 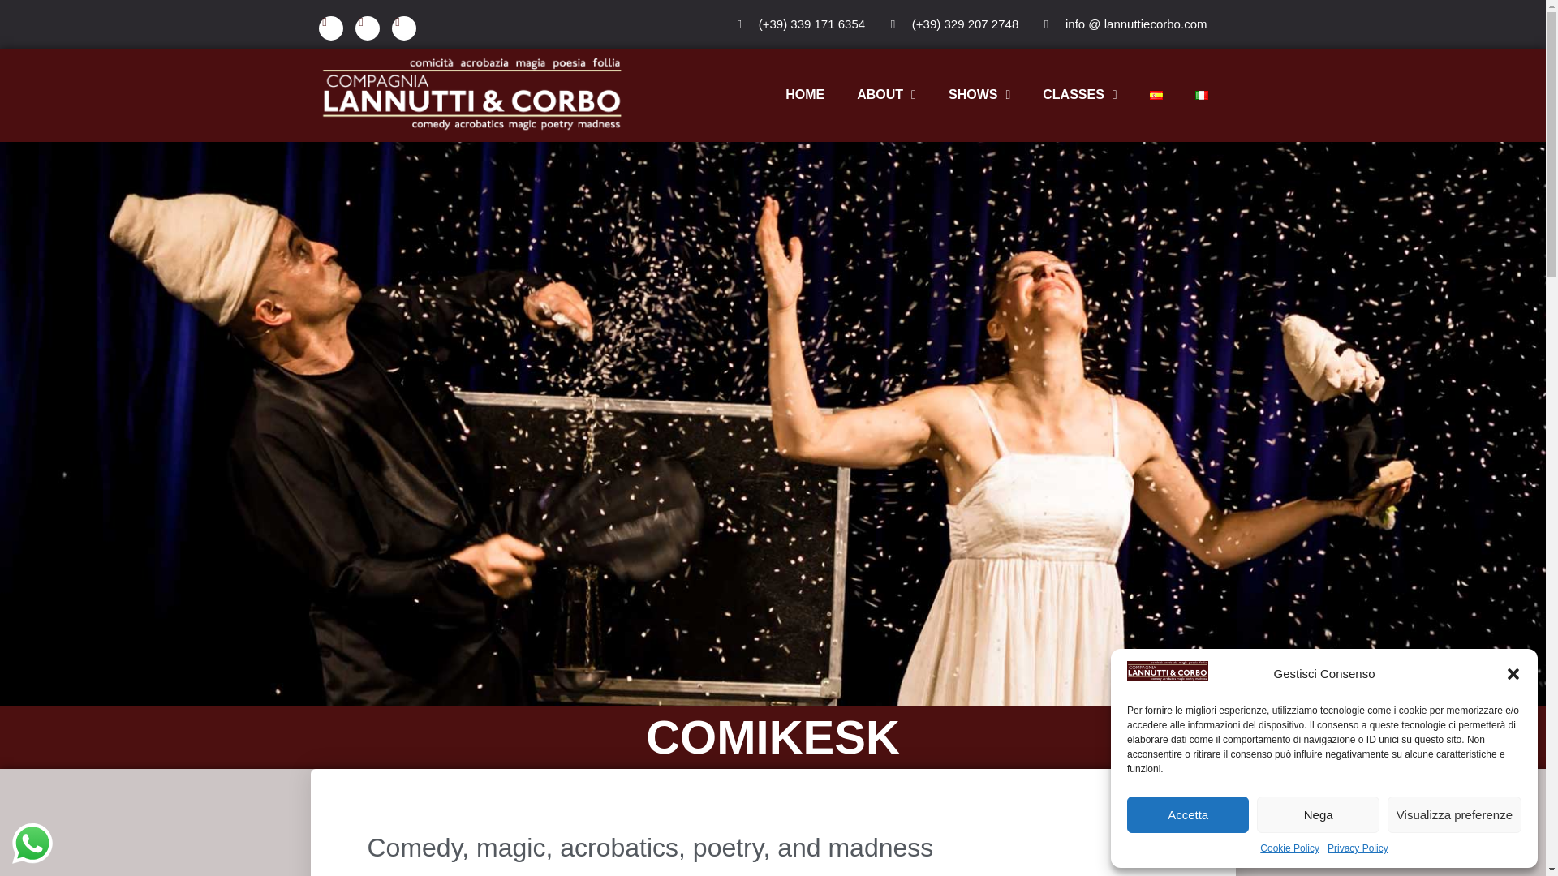 What do you see at coordinates (805, 94) in the screenshot?
I see `HOME` at bounding box center [805, 94].